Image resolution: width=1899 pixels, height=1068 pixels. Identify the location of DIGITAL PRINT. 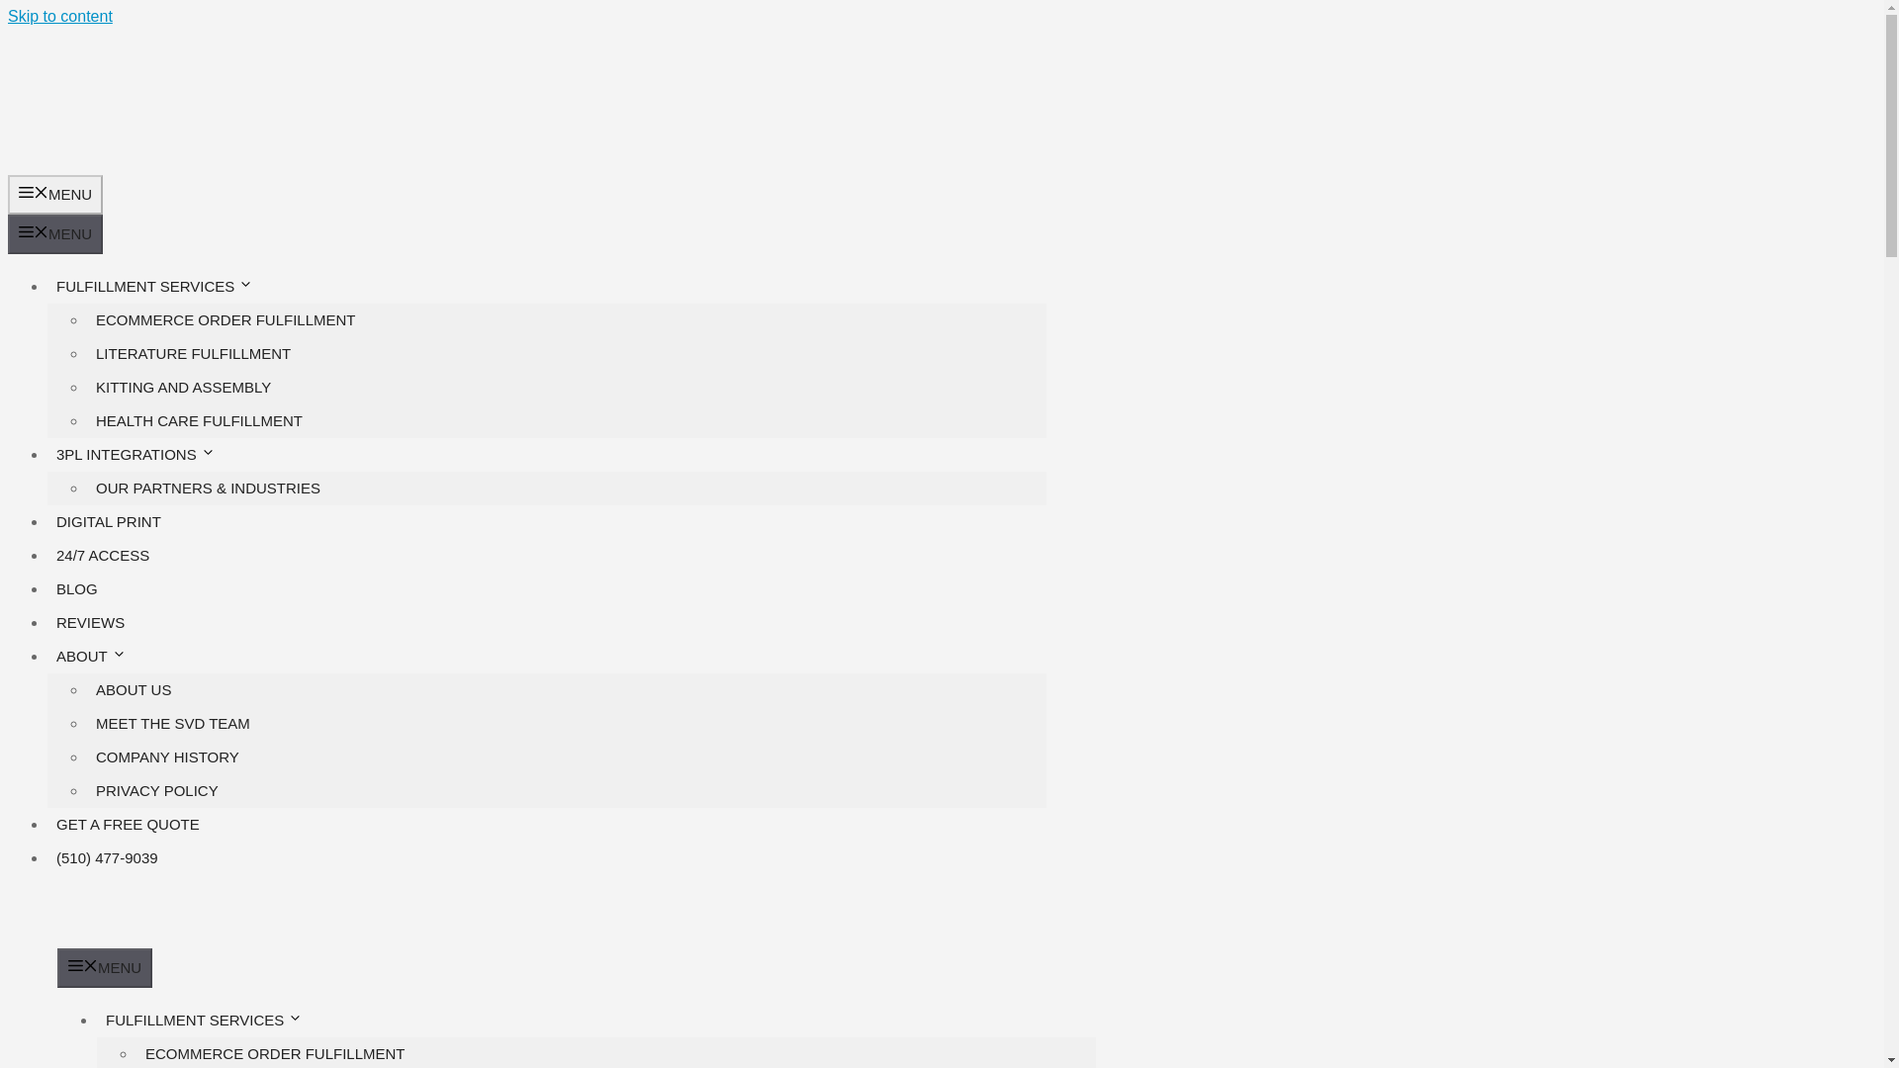
(109, 521).